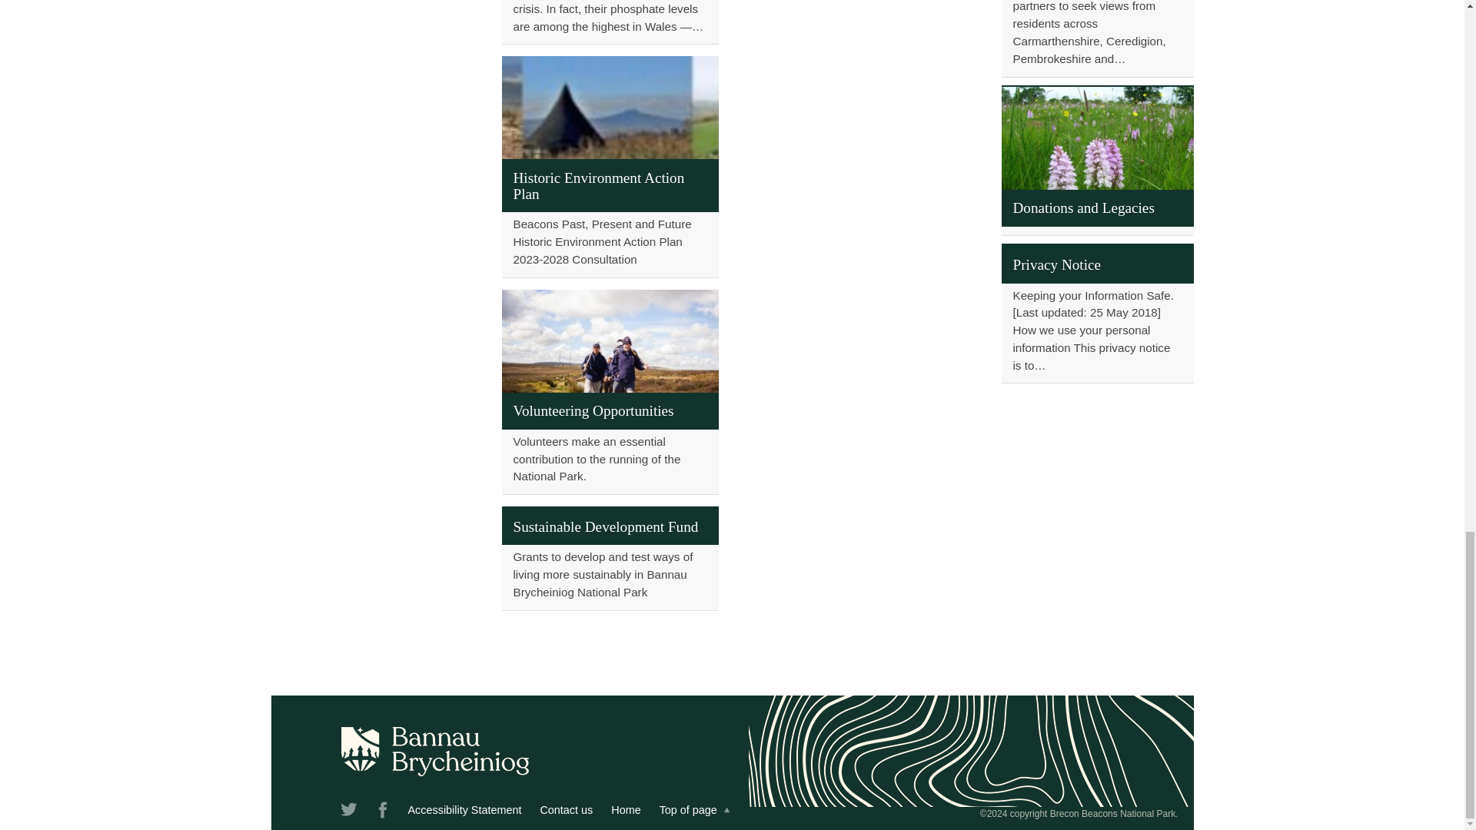 This screenshot has width=1476, height=830. What do you see at coordinates (626, 810) in the screenshot?
I see `Brecon Beacons National Park homepage` at bounding box center [626, 810].